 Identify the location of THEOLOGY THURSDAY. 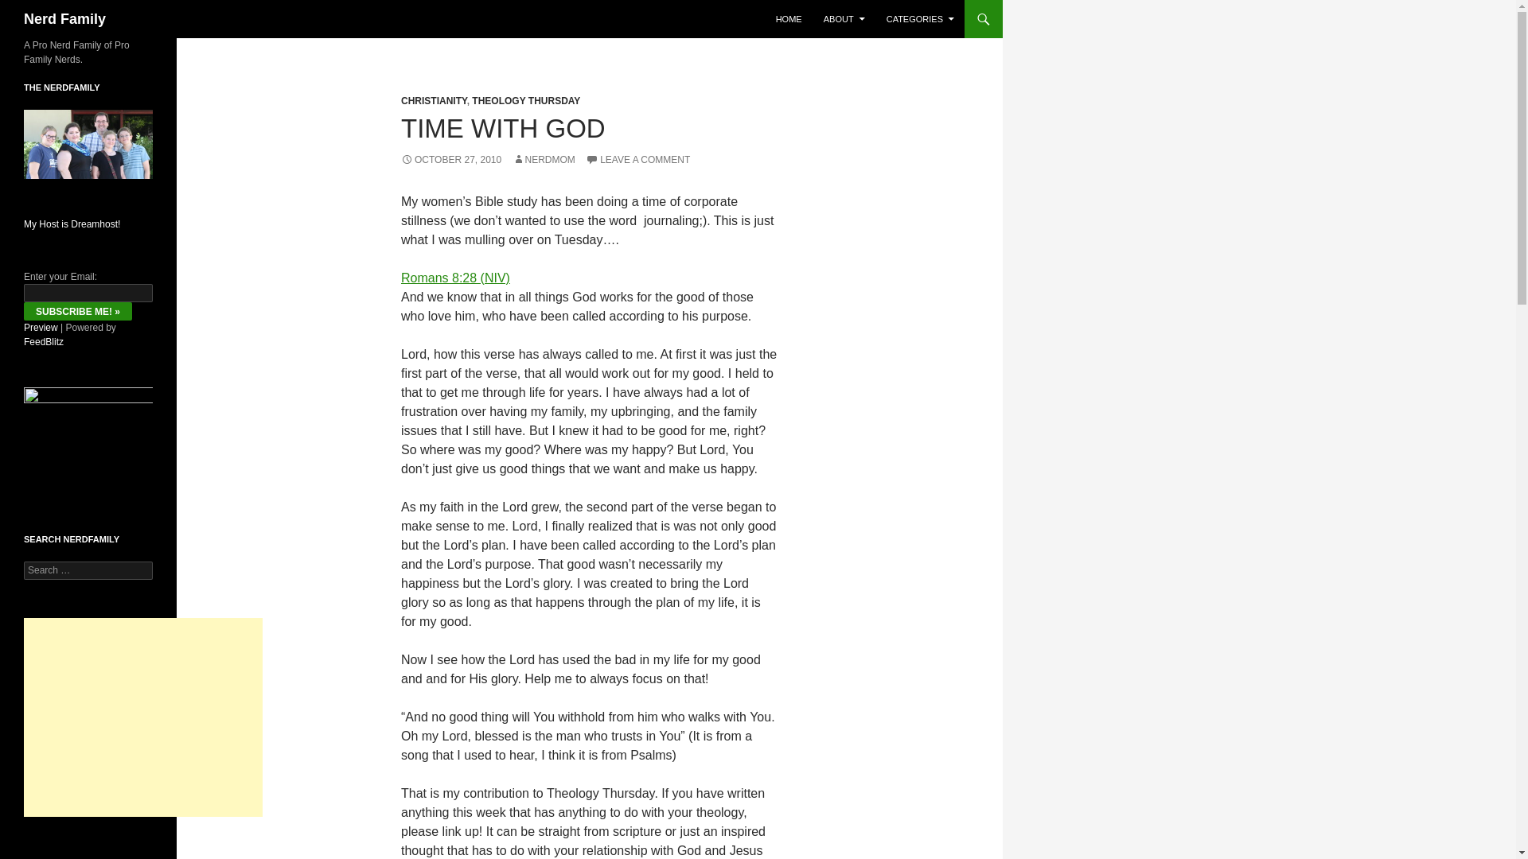
(526, 100).